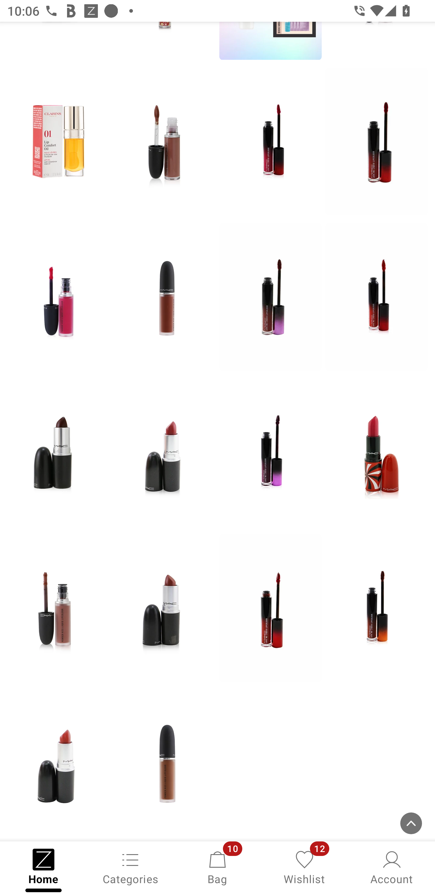 The height and width of the screenshot is (894, 435). I want to click on Account, so click(391, 867).